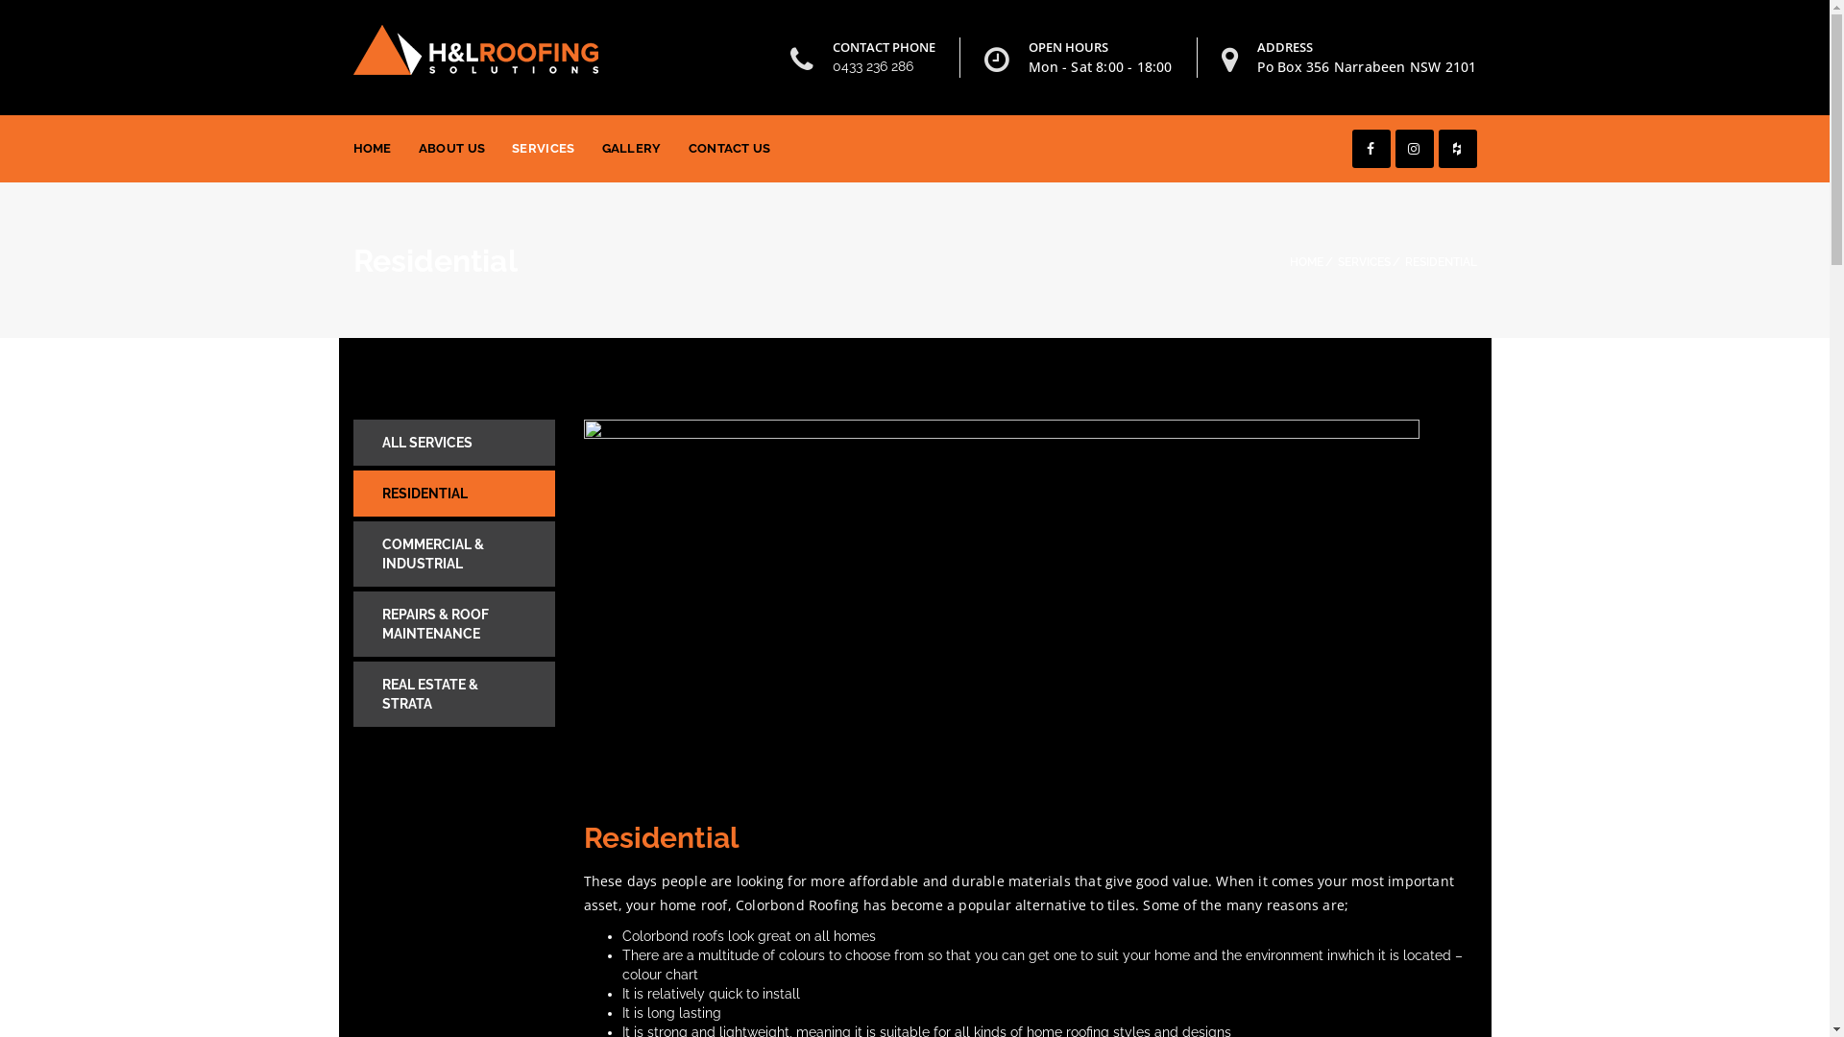 The width and height of the screenshot is (1844, 1037). I want to click on REAL ESTATE & STRATA, so click(454, 694).